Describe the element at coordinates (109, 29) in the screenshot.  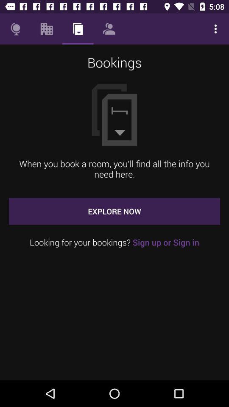
I see `open item above the bookings` at that location.